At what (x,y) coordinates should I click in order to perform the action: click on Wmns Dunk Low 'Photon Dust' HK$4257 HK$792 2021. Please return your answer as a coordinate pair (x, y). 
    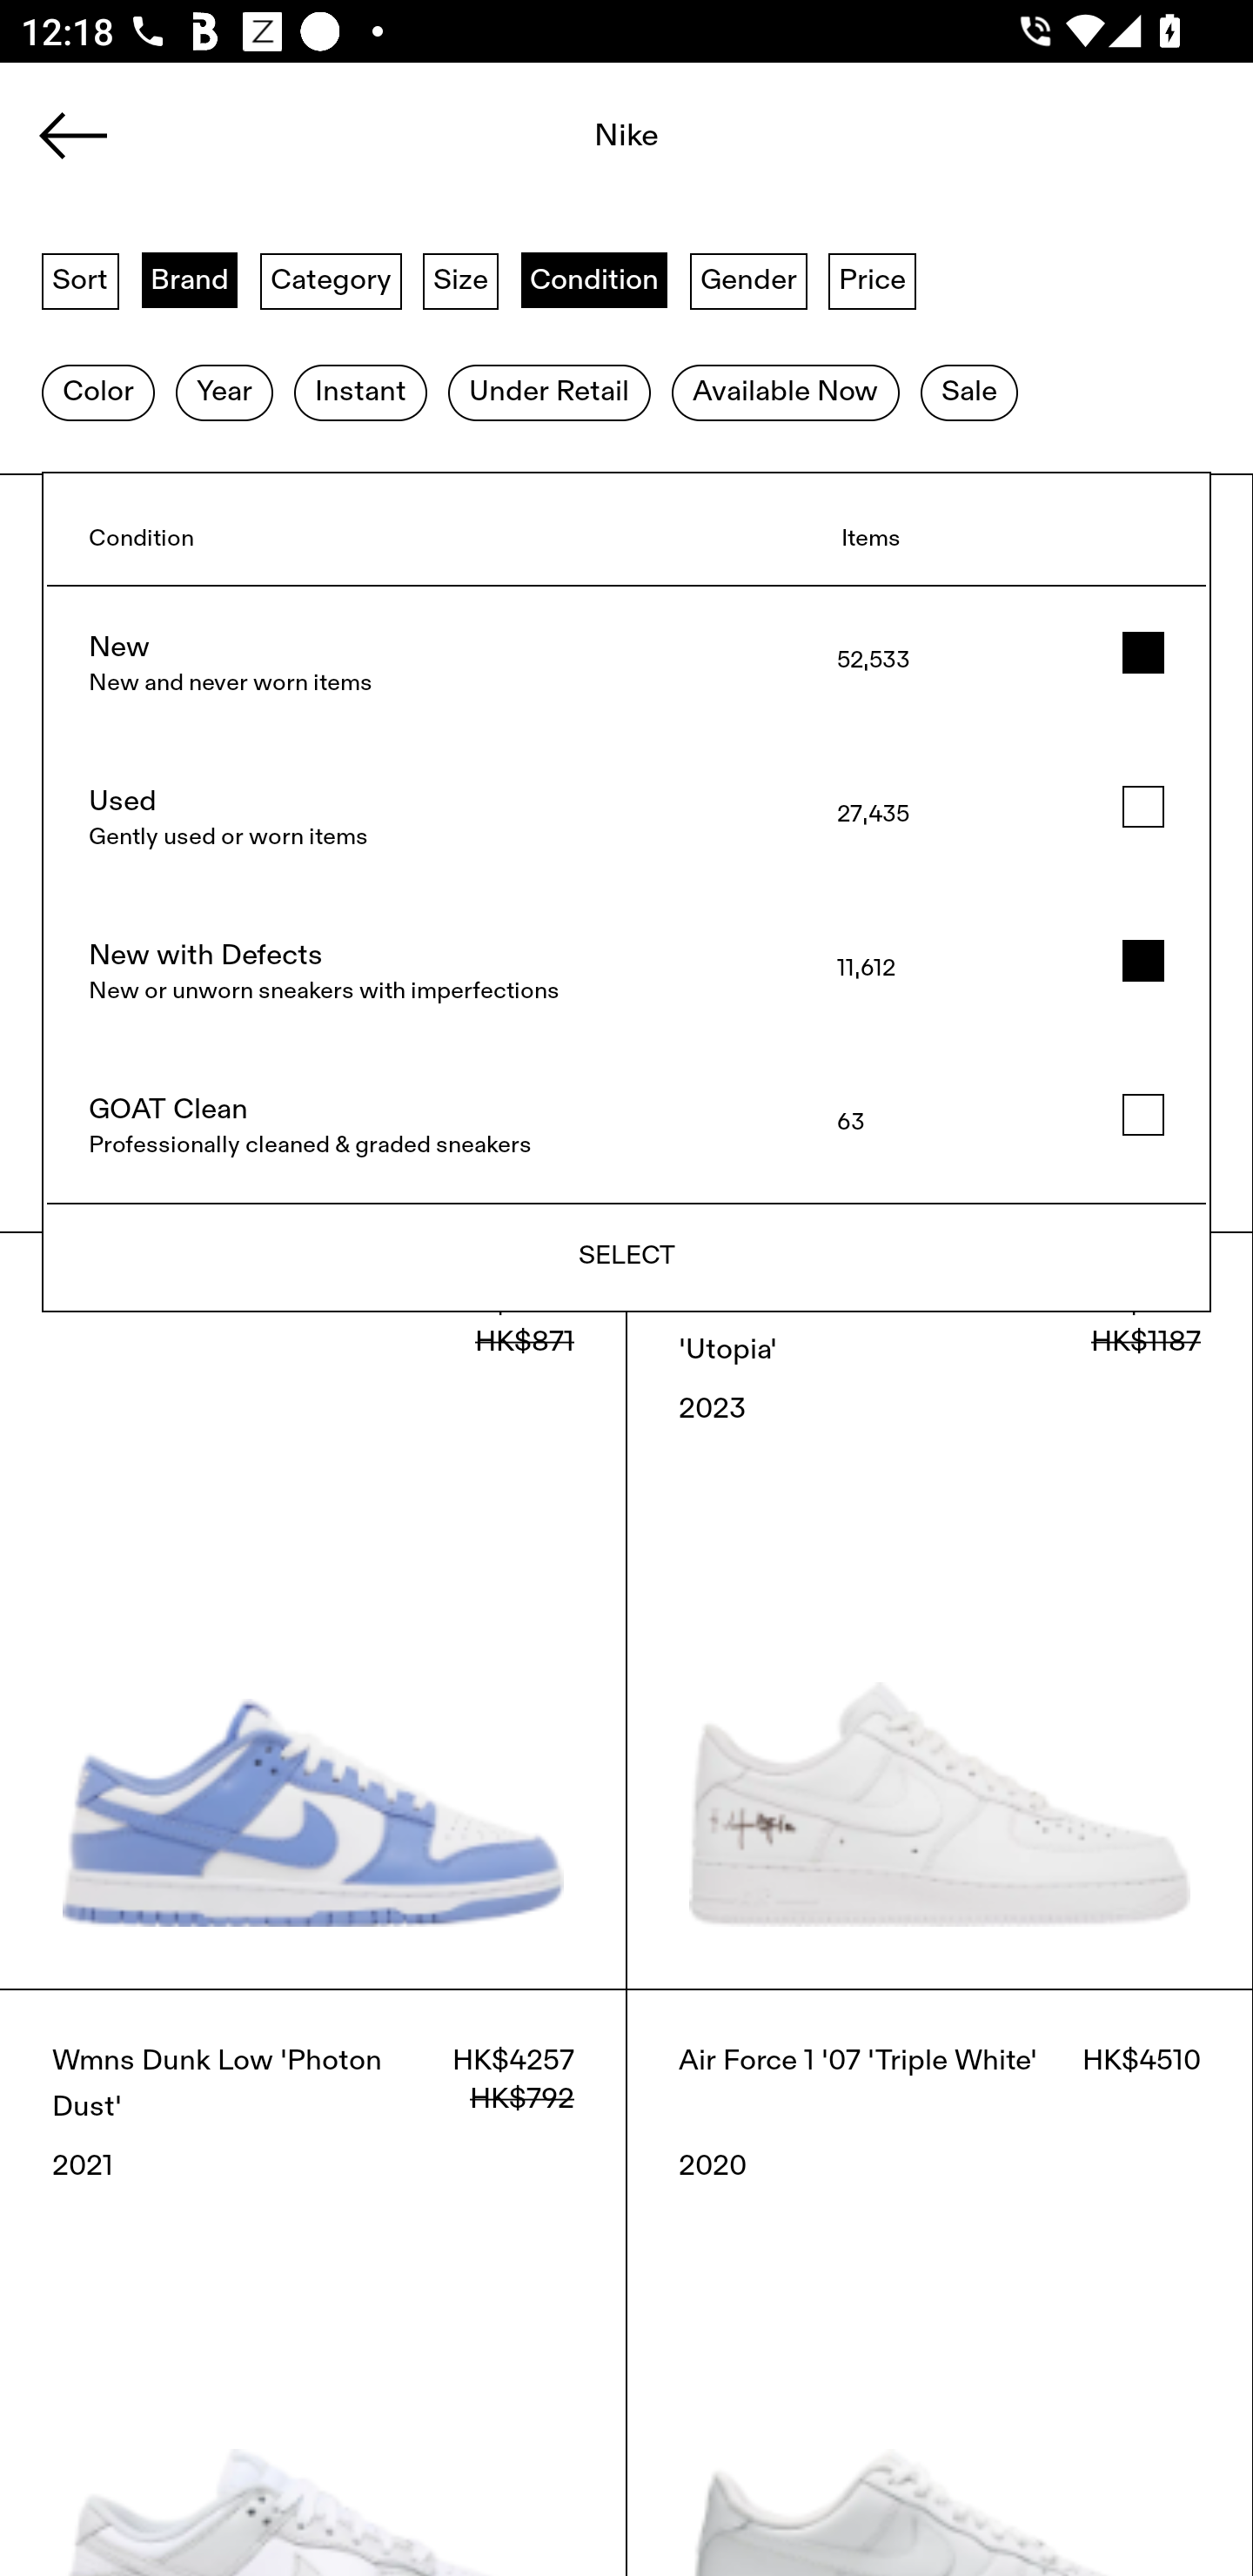
    Looking at the image, I should click on (313, 2282).